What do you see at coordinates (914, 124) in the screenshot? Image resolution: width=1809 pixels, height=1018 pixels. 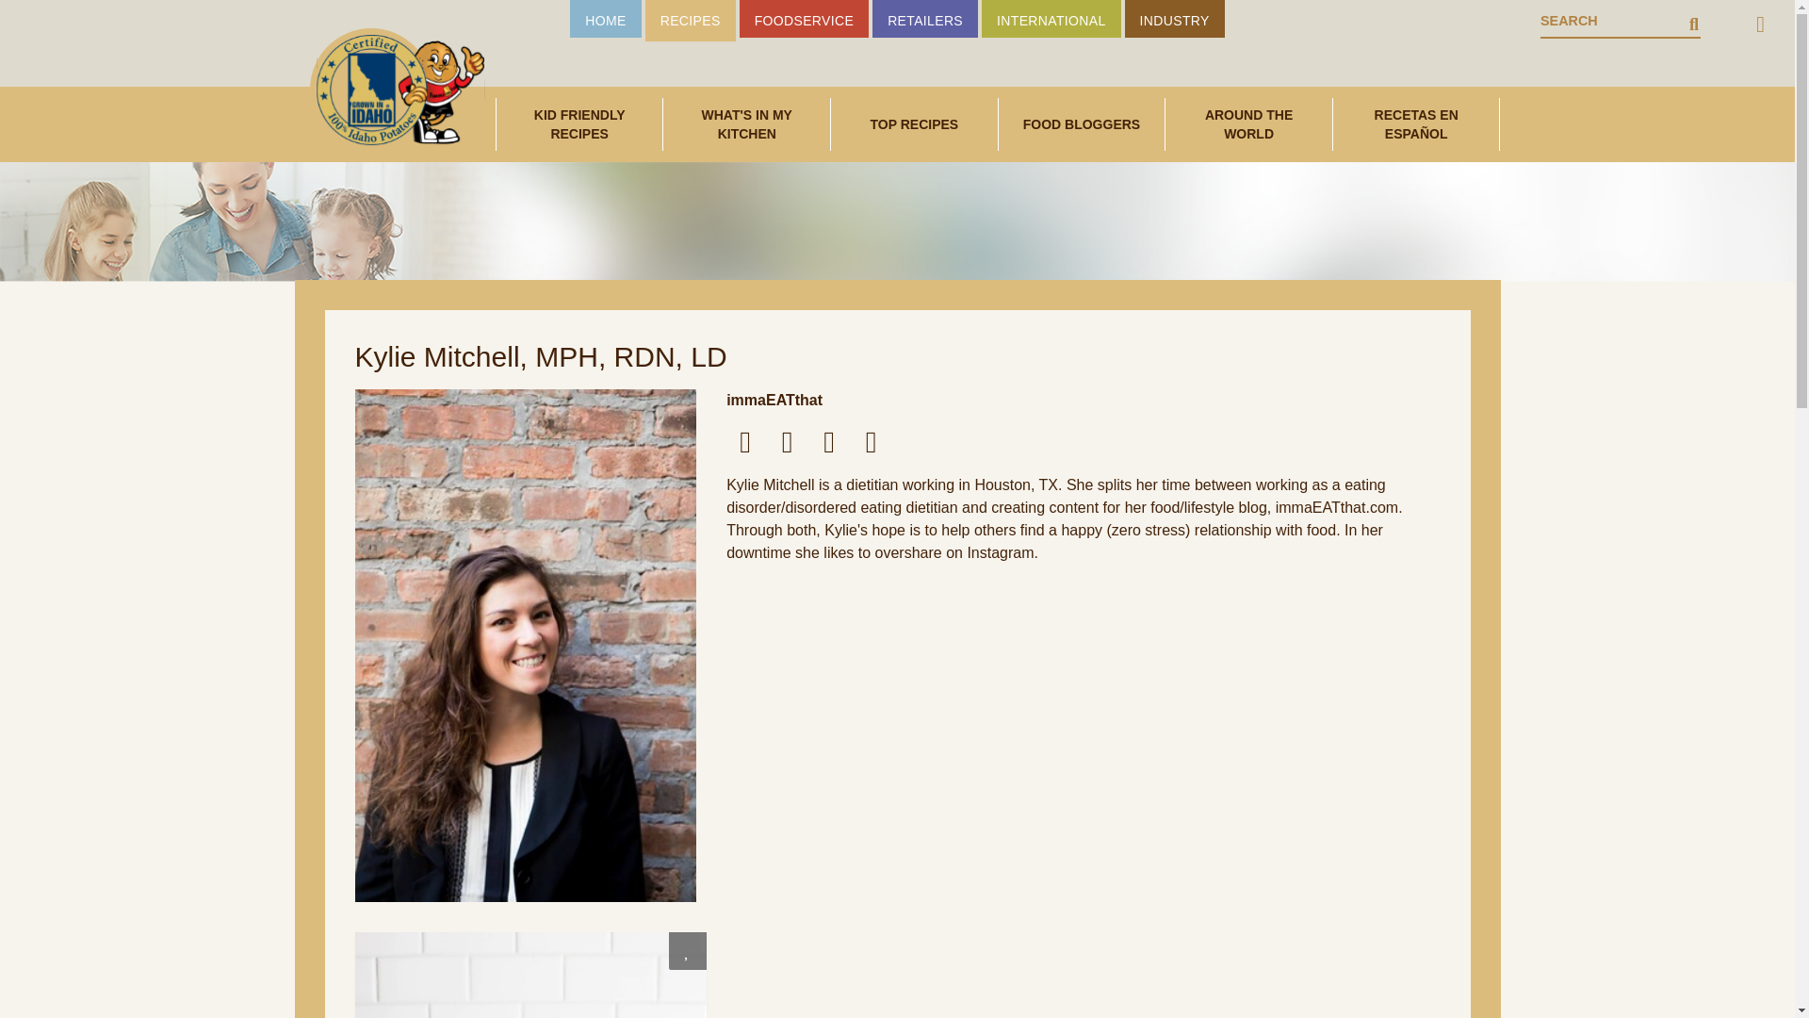 I see `TOP RECIPES` at bounding box center [914, 124].